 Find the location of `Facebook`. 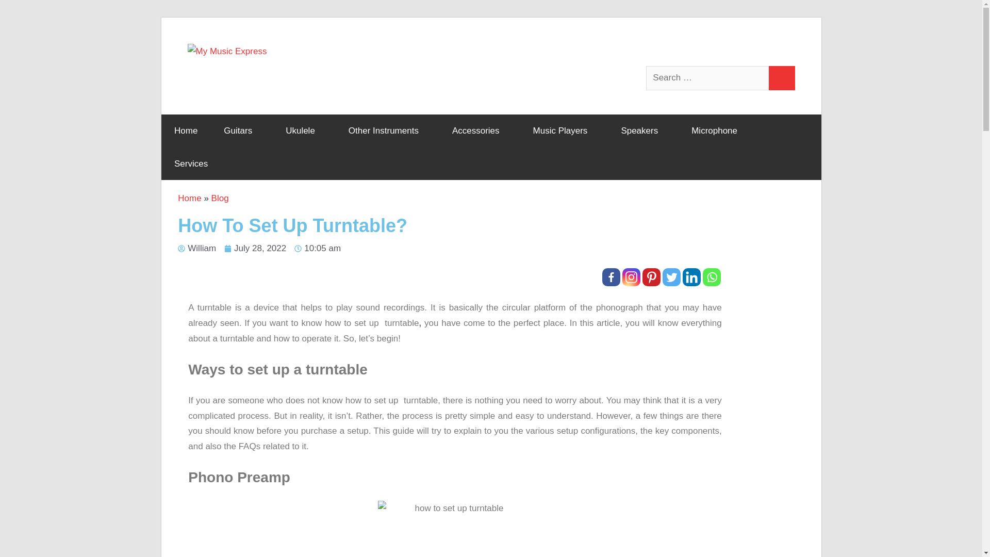

Facebook is located at coordinates (611, 277).